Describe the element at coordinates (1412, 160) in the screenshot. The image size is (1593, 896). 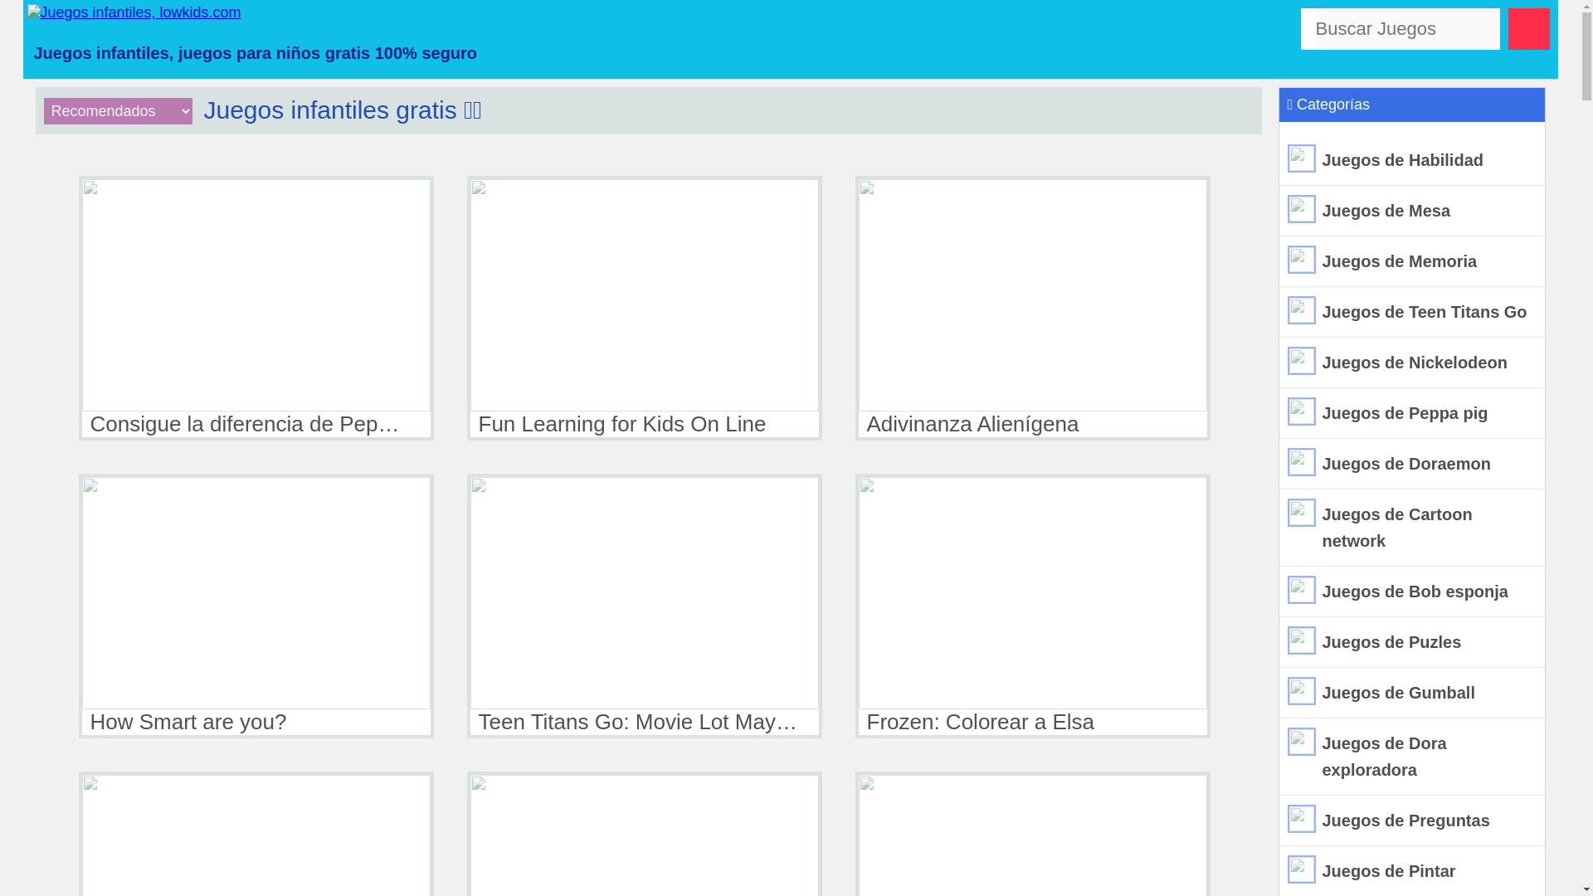
I see `Juegos infantiles de Habilidad gratis` at that location.